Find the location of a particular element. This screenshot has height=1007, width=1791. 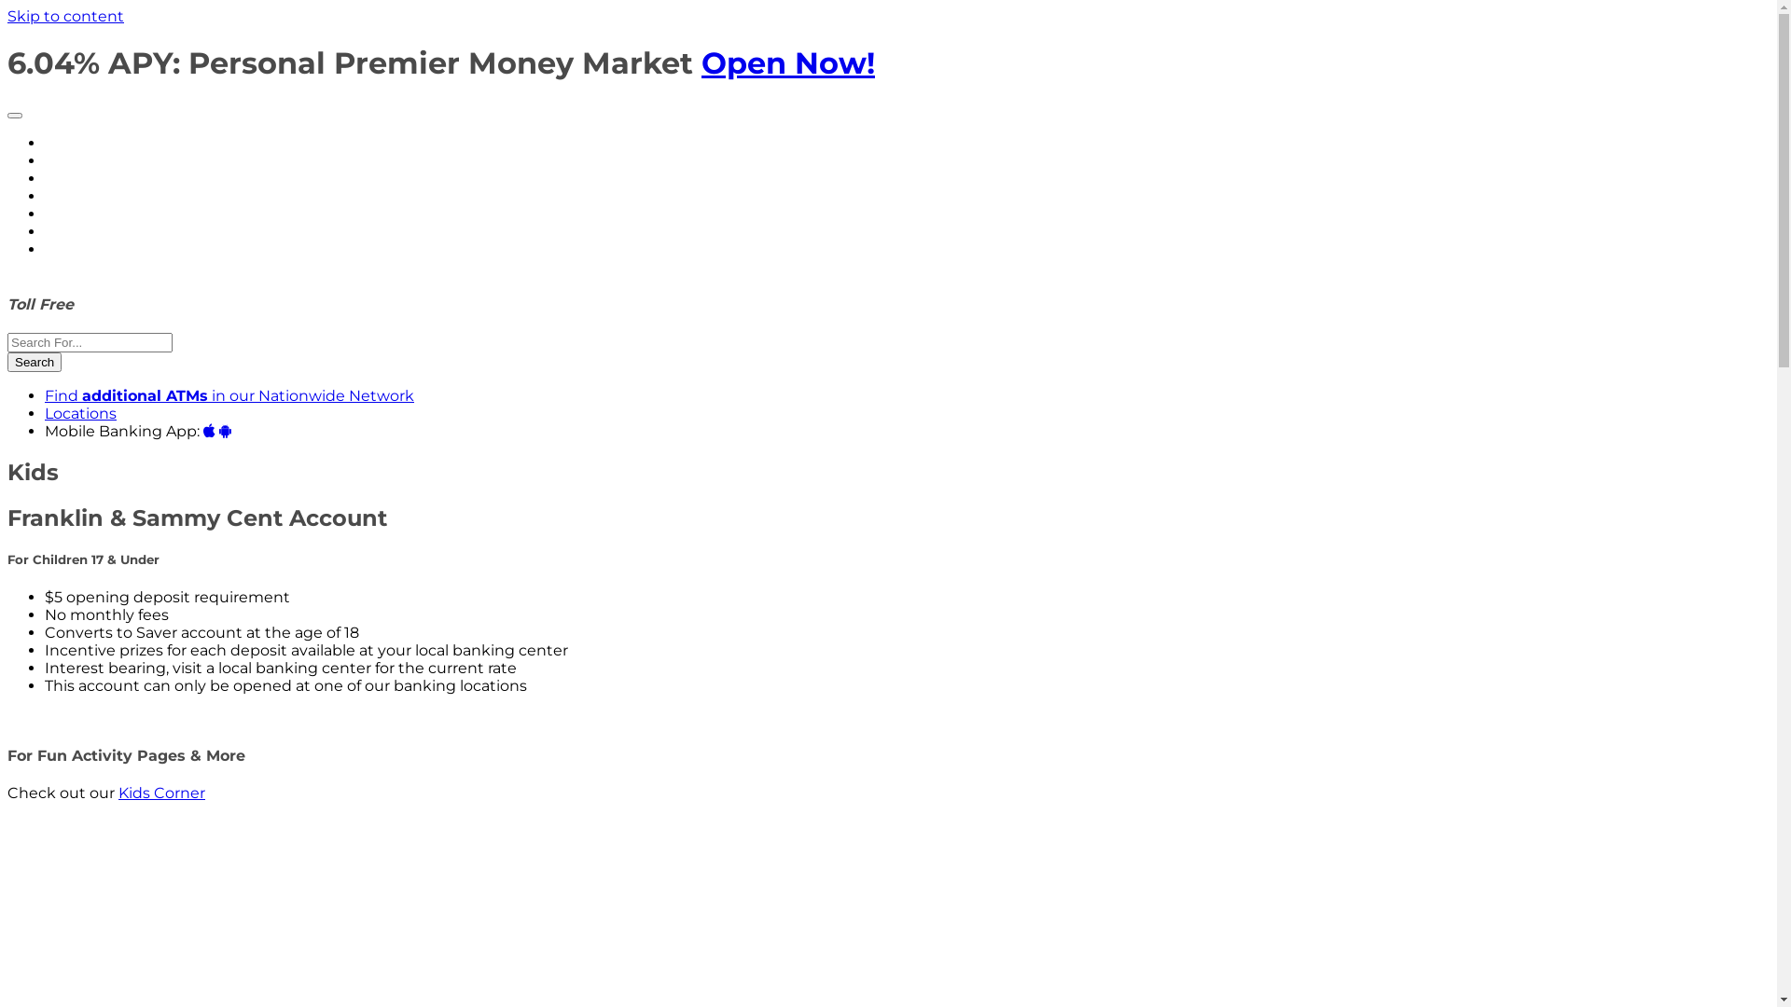

1-800-669-2517 is located at coordinates (135, 304).